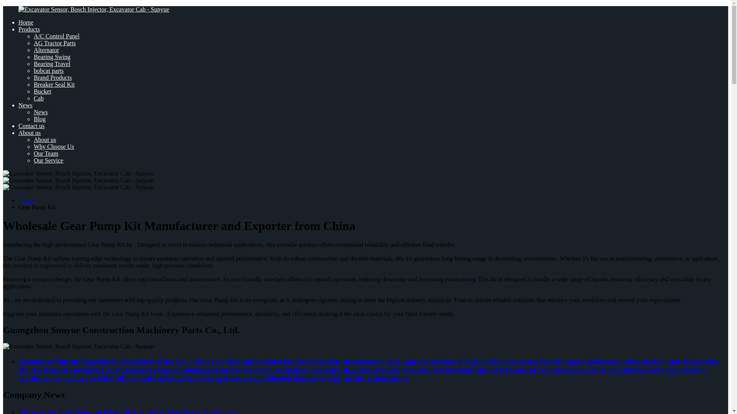  Describe the element at coordinates (52, 64) in the screenshot. I see `Bearing Travel` at that location.